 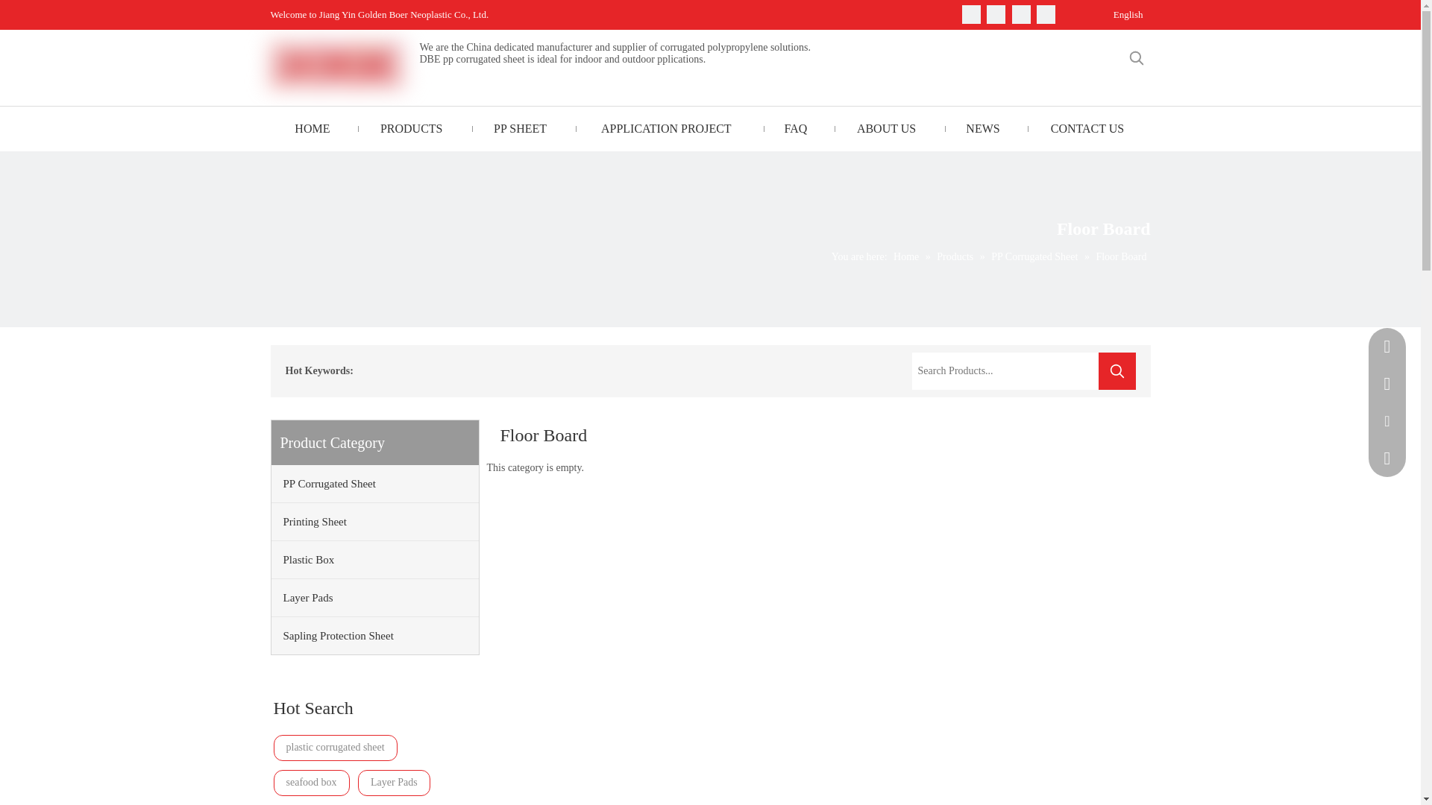 I want to click on ABOUT US, so click(x=886, y=128).